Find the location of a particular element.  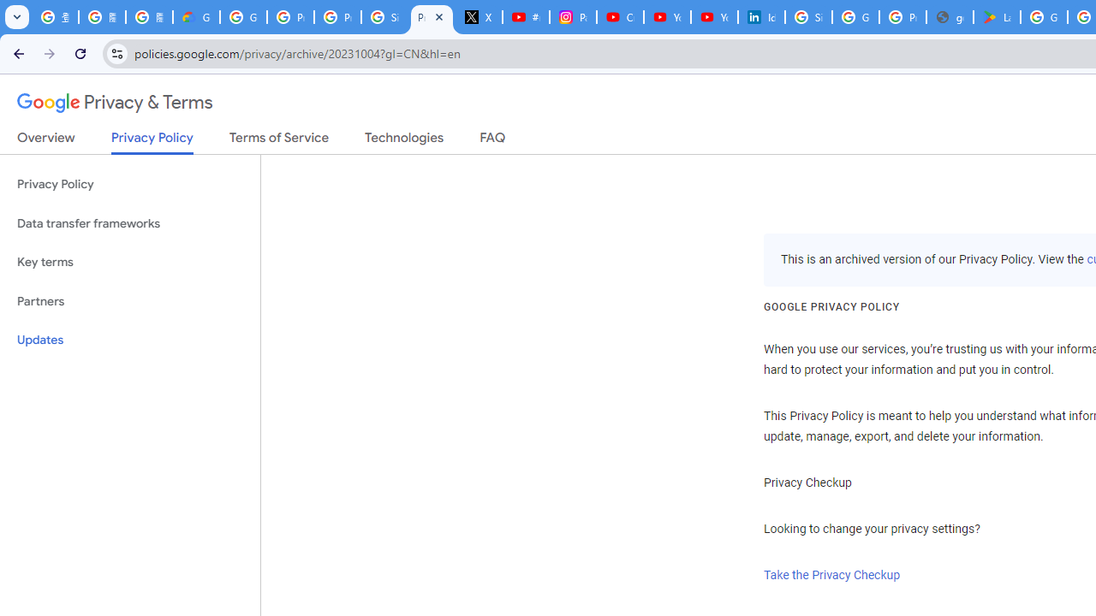

#nbabasketballhighlights - YouTube is located at coordinates (526, 17).